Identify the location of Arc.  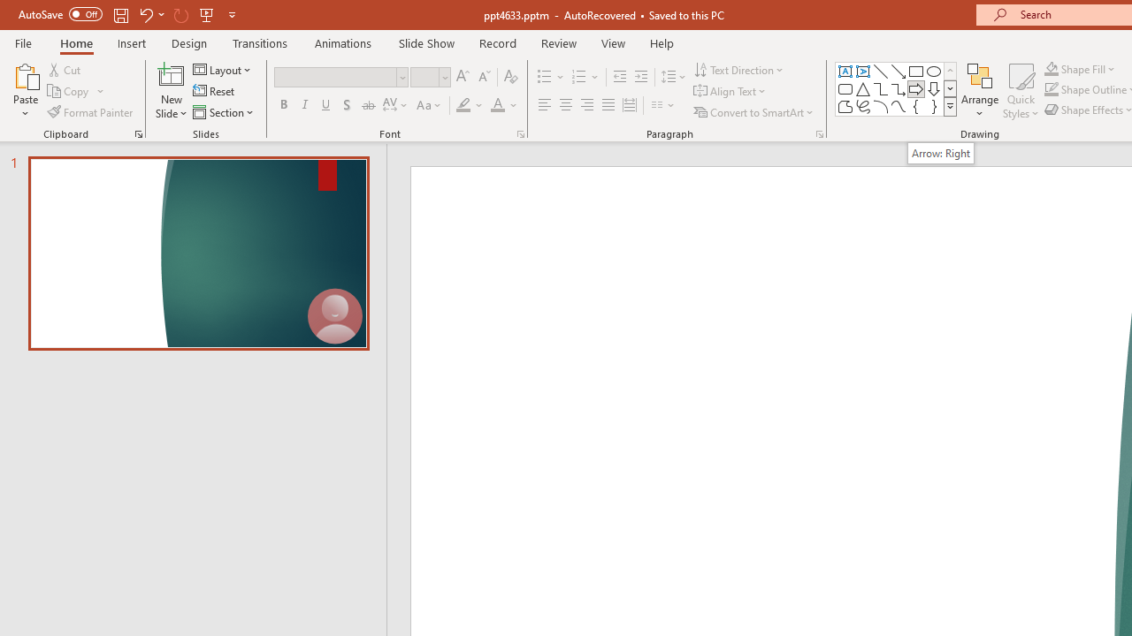
(881, 106).